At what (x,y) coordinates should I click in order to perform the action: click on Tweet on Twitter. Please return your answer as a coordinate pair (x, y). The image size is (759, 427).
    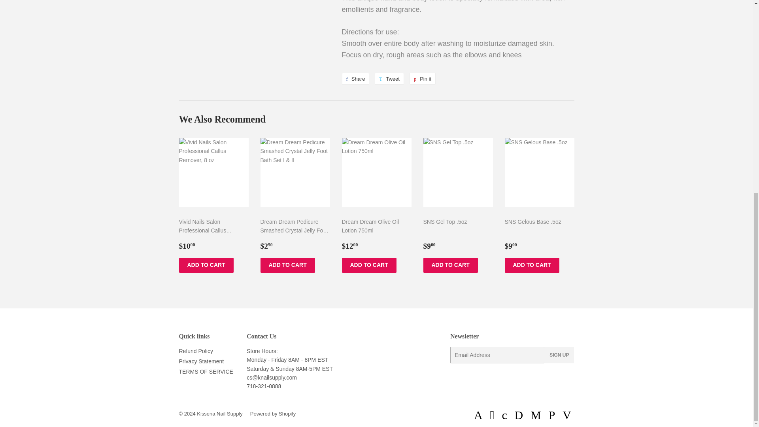
    Looking at the image, I should click on (389, 78).